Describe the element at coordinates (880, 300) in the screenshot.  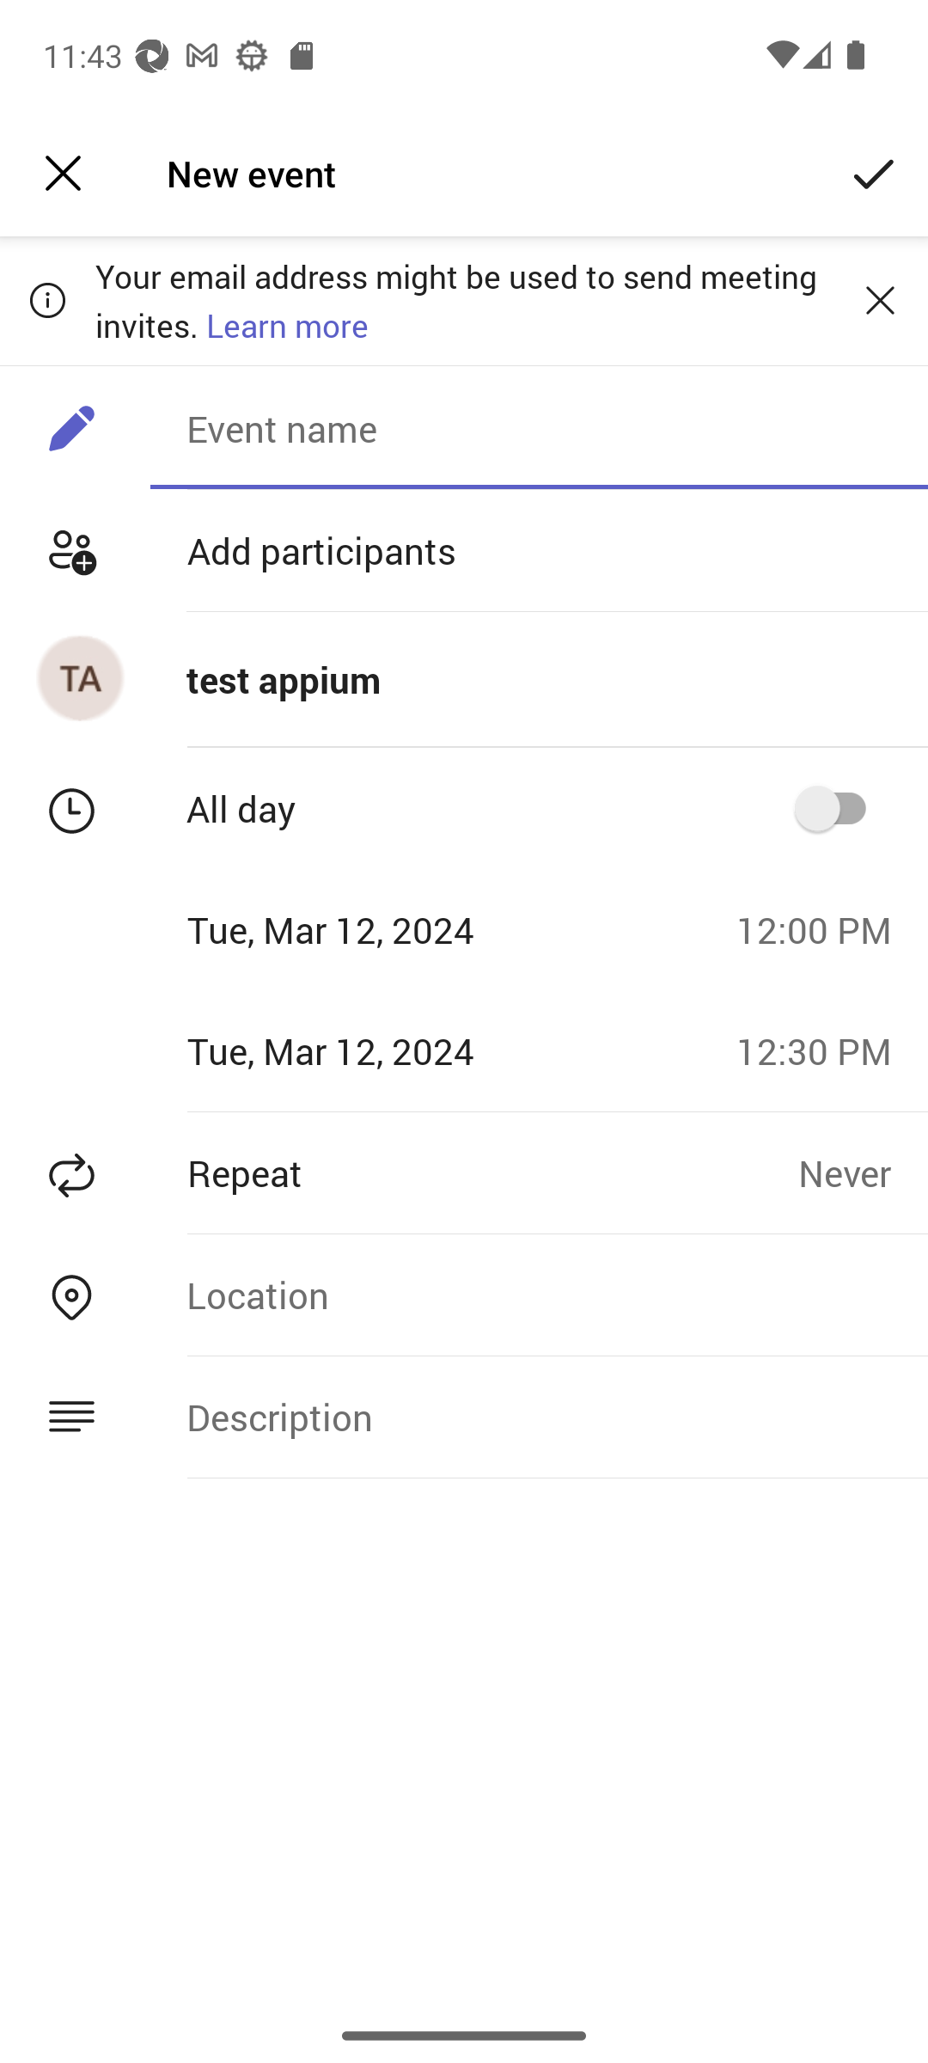
I see `Dismiss banner` at that location.